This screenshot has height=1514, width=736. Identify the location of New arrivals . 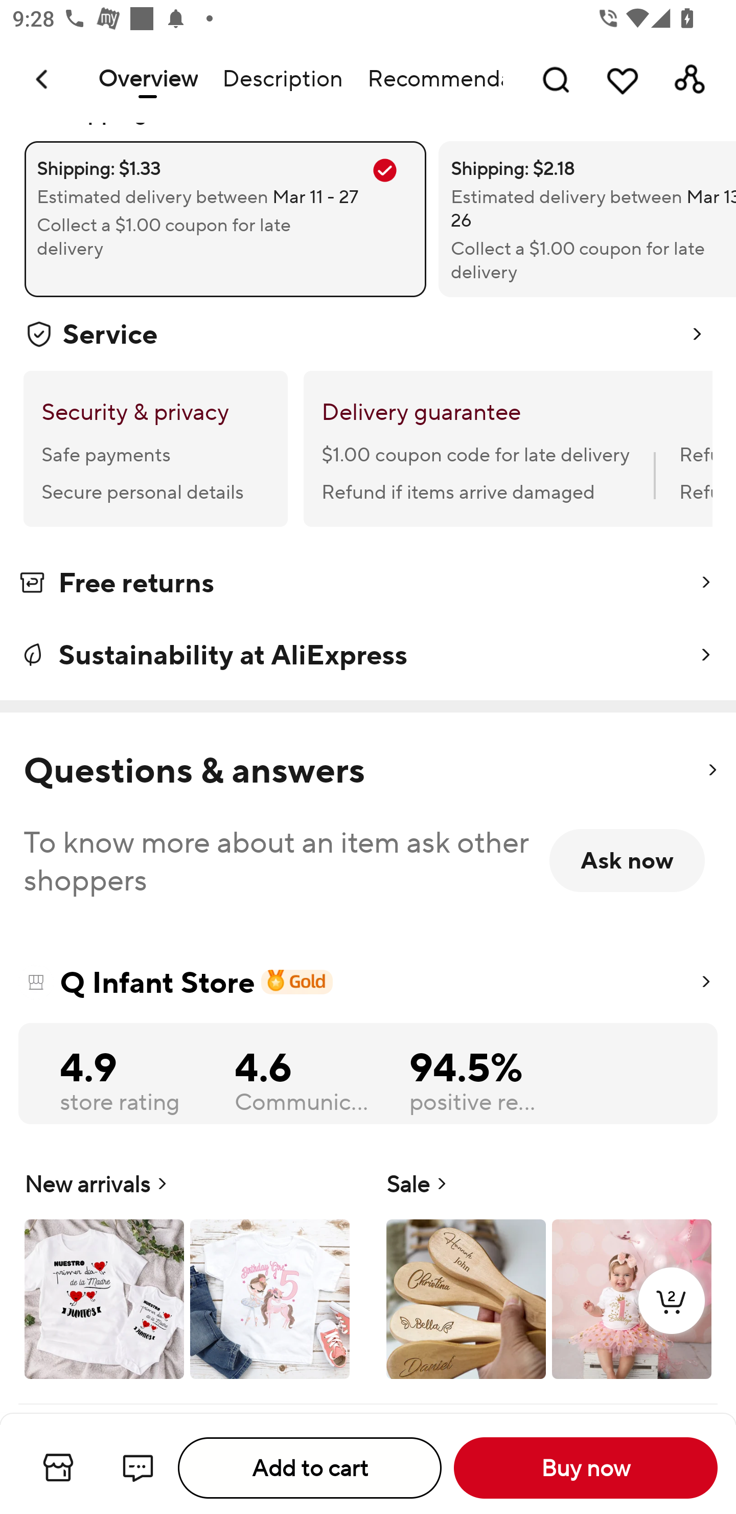
(187, 1273).